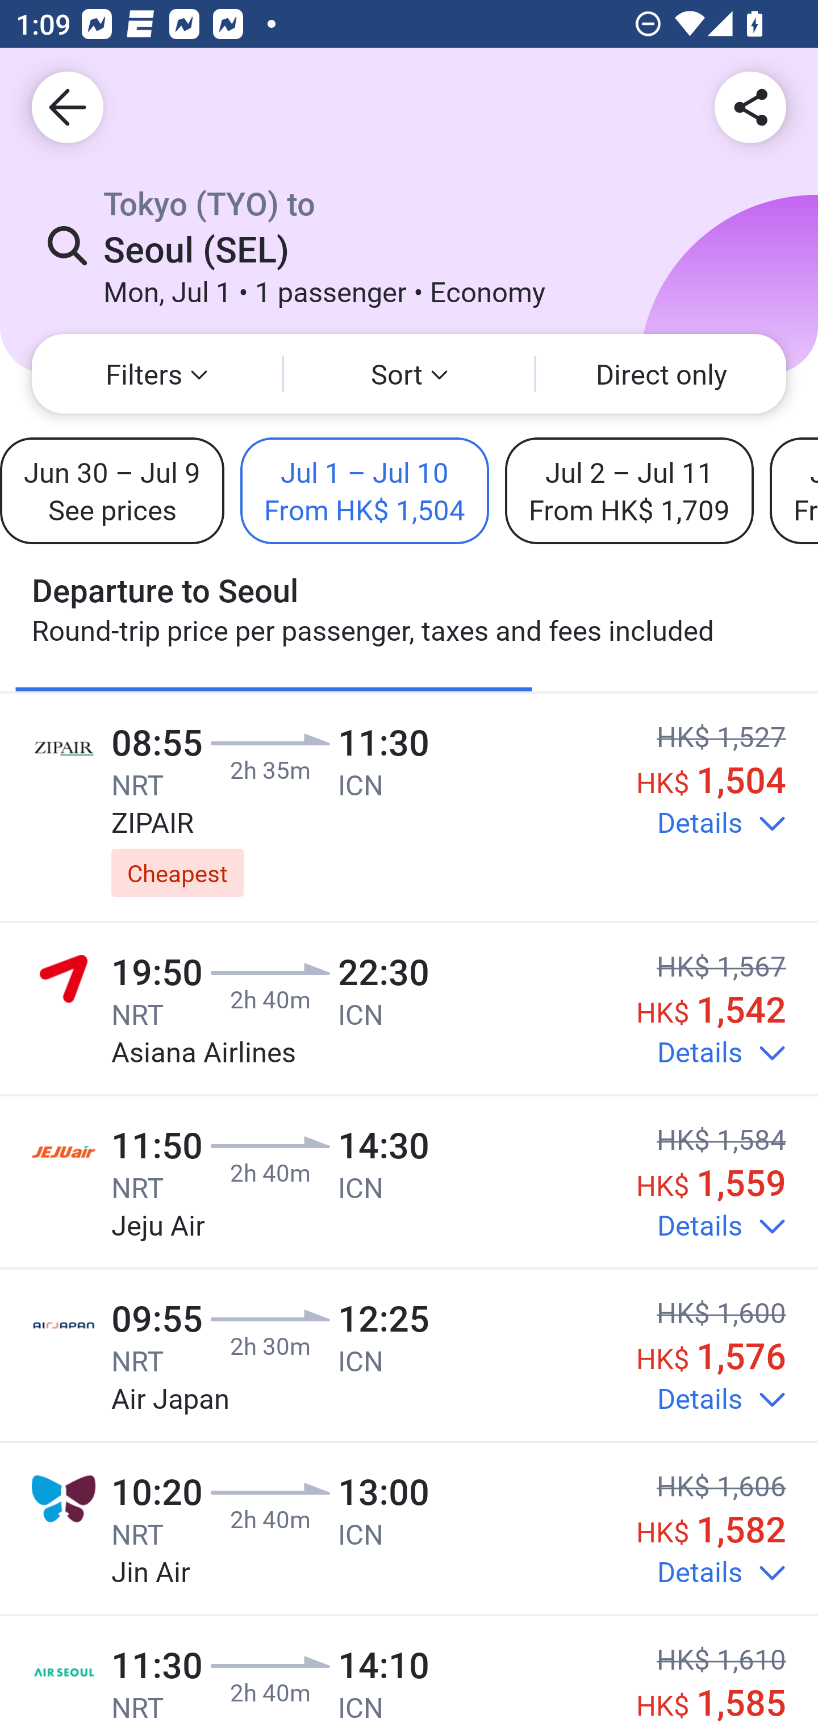 The width and height of the screenshot is (818, 1727). I want to click on Jun 30 – Jul 9 See prices, so click(112, 490).